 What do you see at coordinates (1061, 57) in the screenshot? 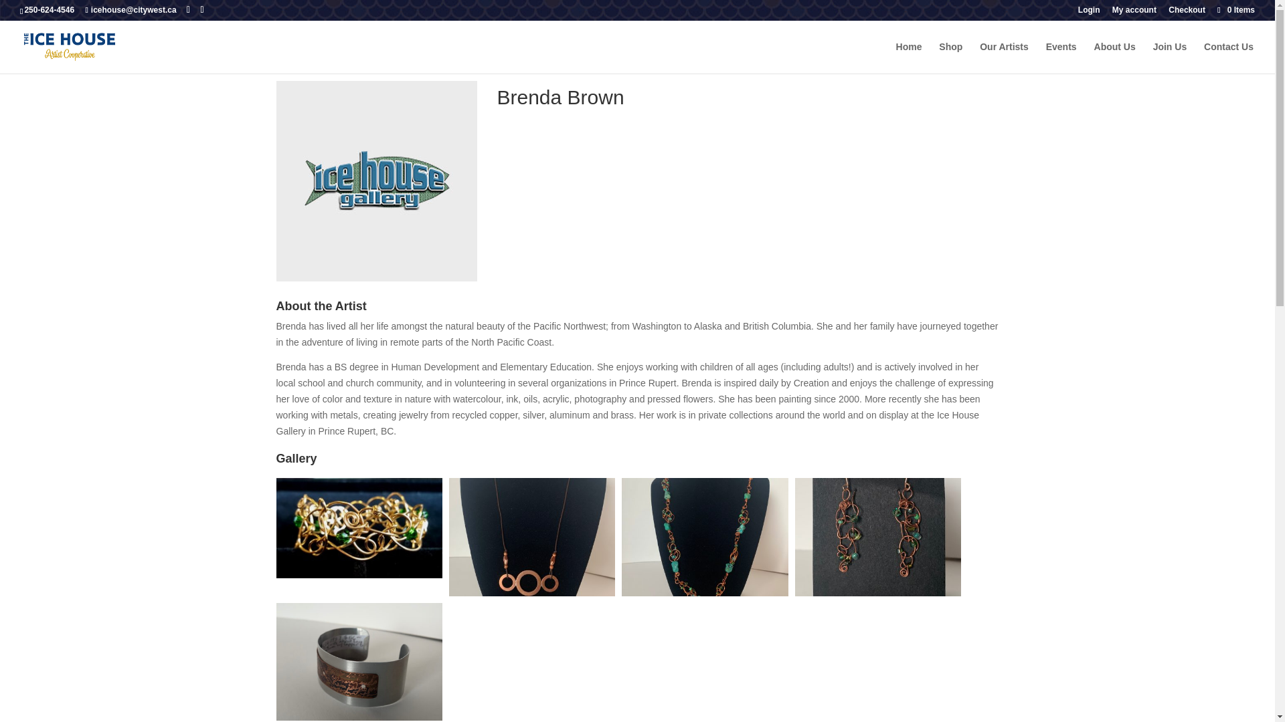
I see `Events` at bounding box center [1061, 57].